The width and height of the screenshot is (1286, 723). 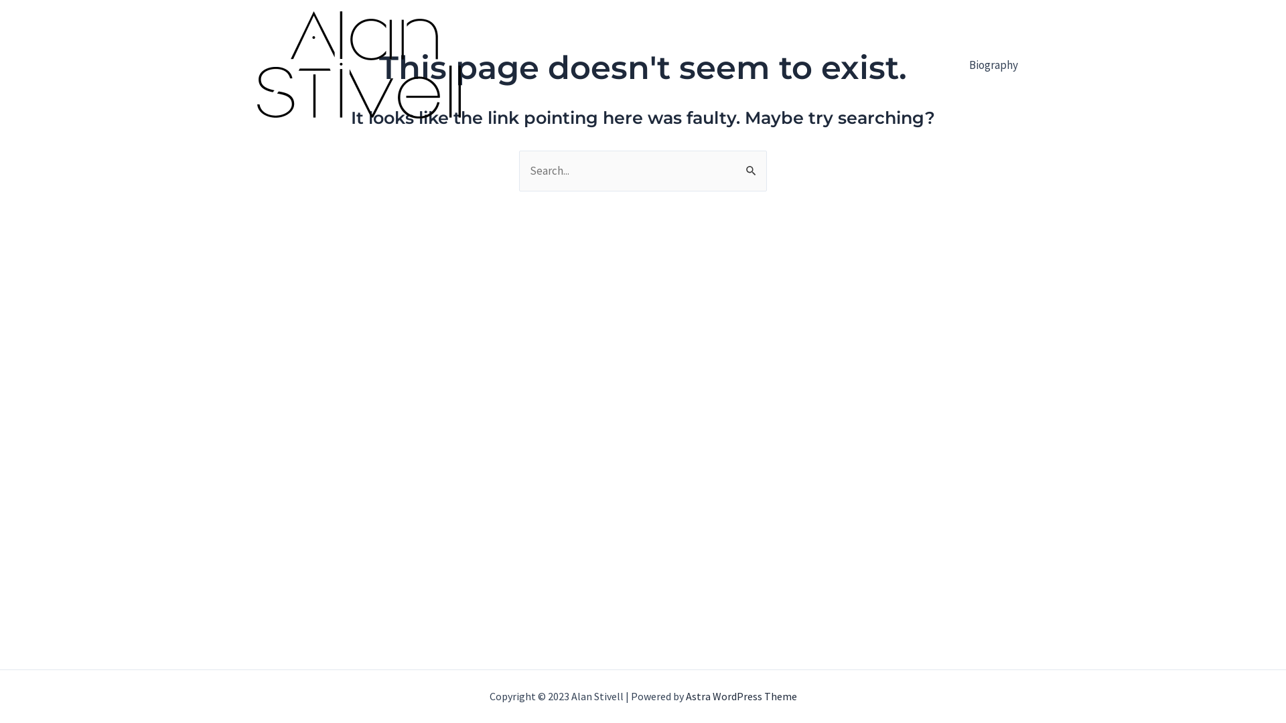 What do you see at coordinates (994, 65) in the screenshot?
I see `Biography` at bounding box center [994, 65].